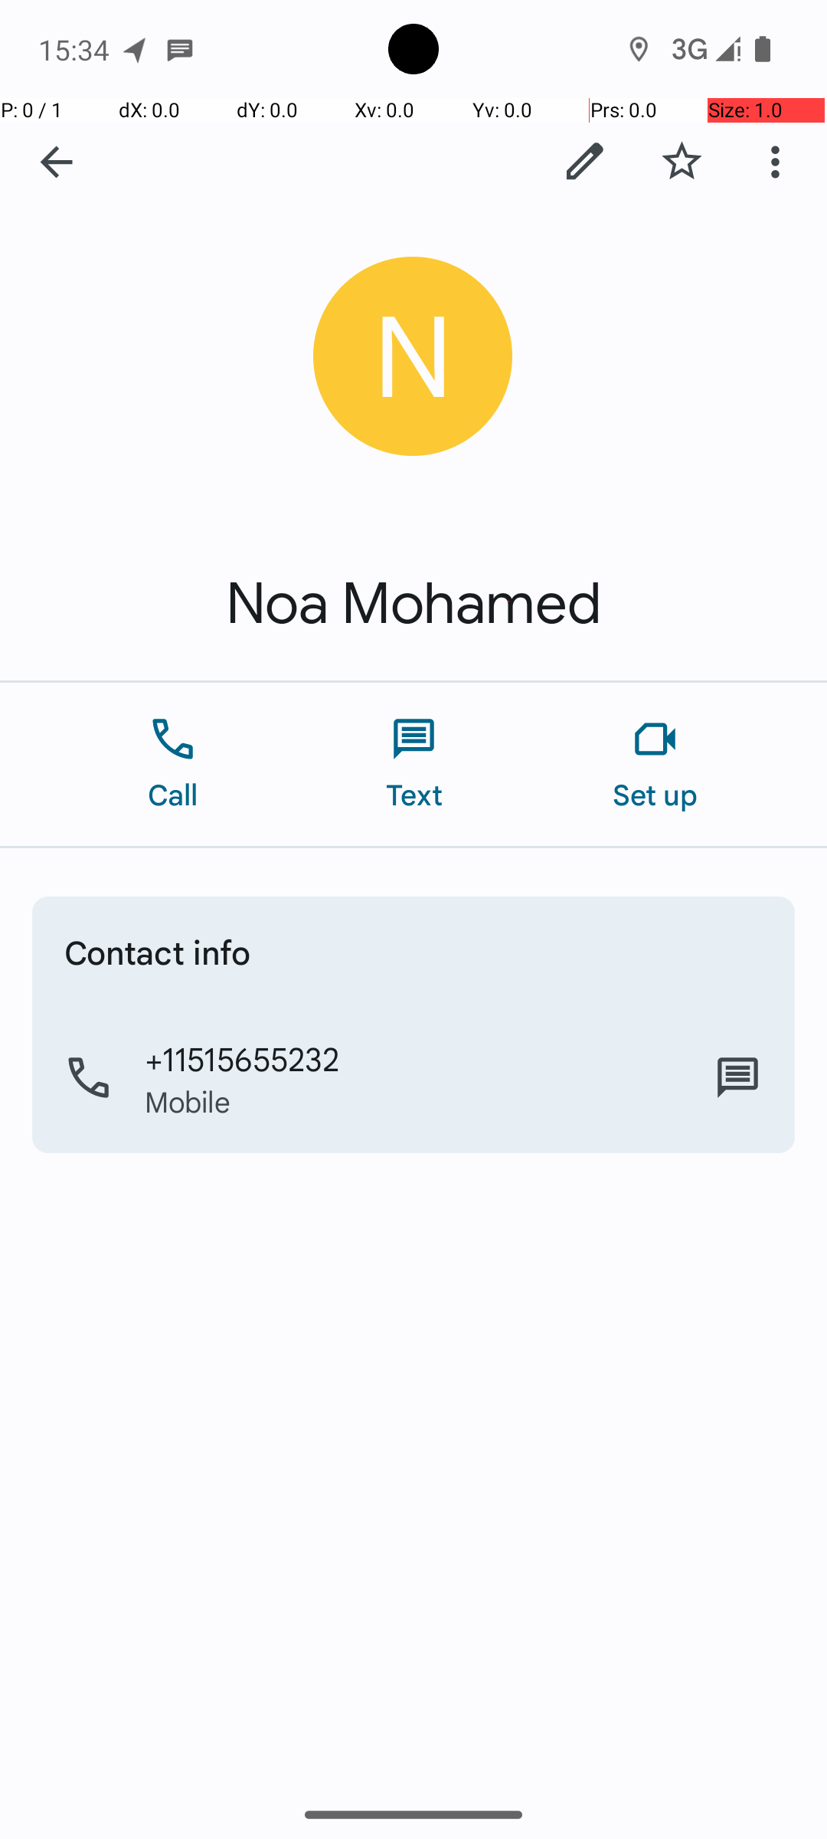 The height and width of the screenshot is (1839, 827). Describe the element at coordinates (585, 162) in the screenshot. I see `Edit contact` at that location.